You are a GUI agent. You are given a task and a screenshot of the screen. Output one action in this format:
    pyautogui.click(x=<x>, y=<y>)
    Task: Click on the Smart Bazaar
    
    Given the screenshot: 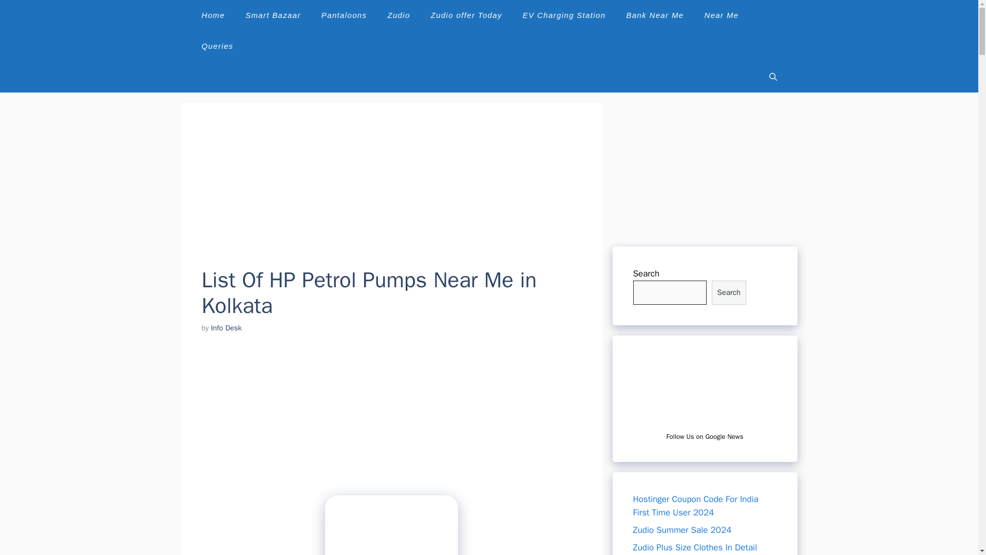 What is the action you would take?
    pyautogui.click(x=273, y=15)
    